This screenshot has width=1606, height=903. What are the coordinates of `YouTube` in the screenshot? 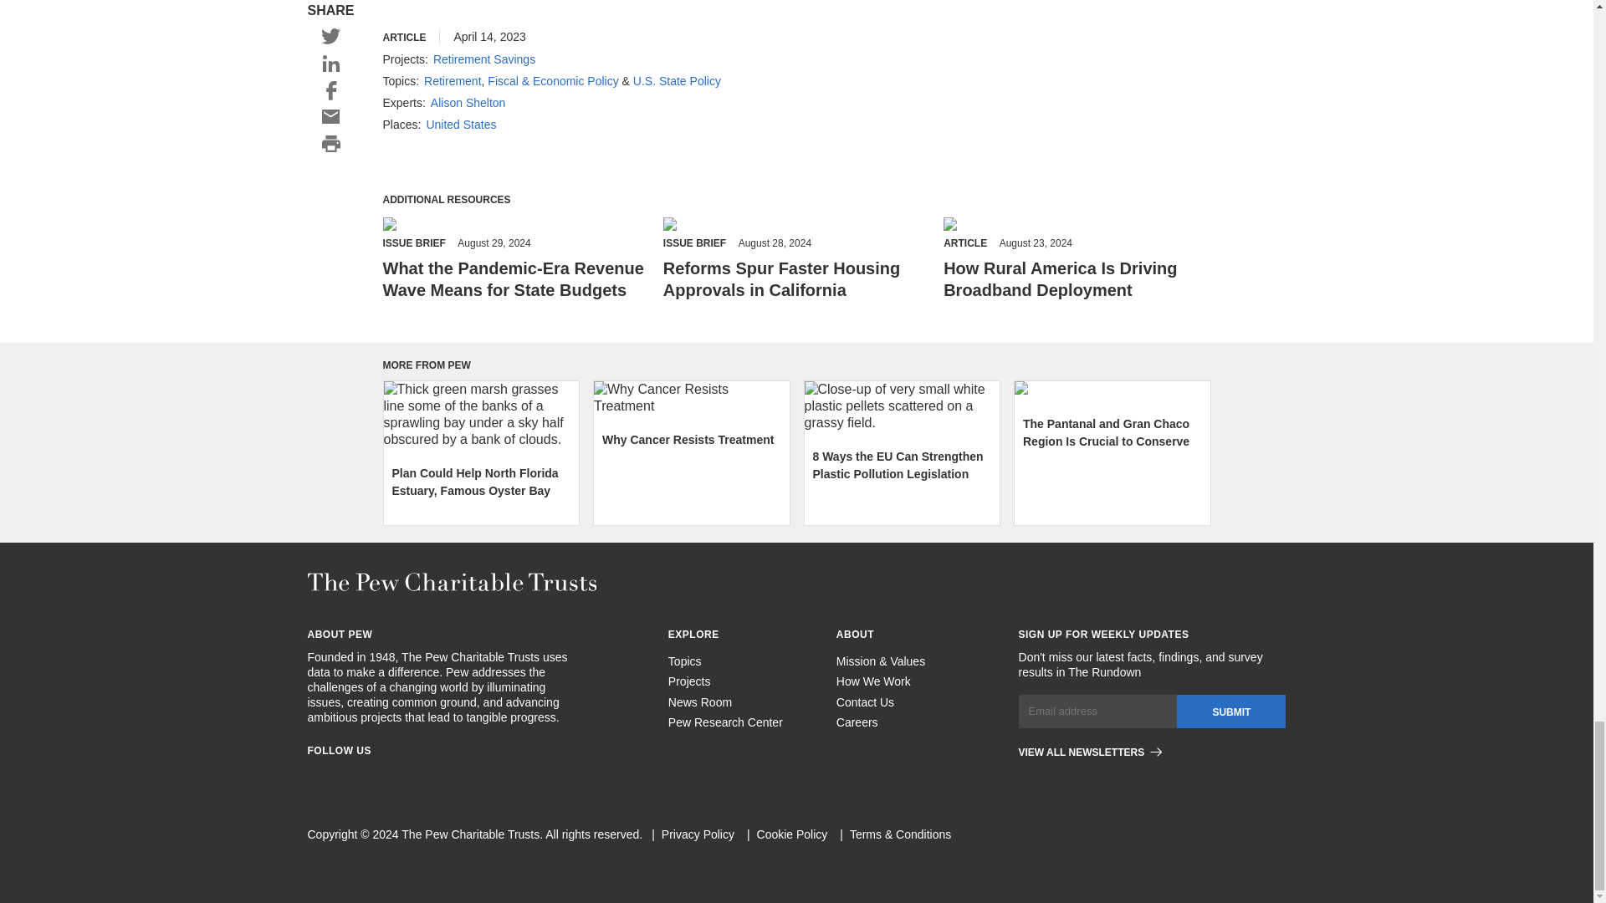 It's located at (465, 777).